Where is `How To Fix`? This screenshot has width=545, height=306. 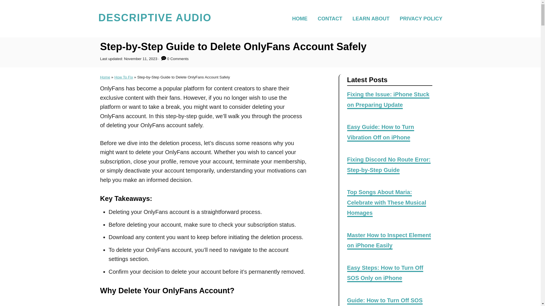 How To Fix is located at coordinates (124, 77).